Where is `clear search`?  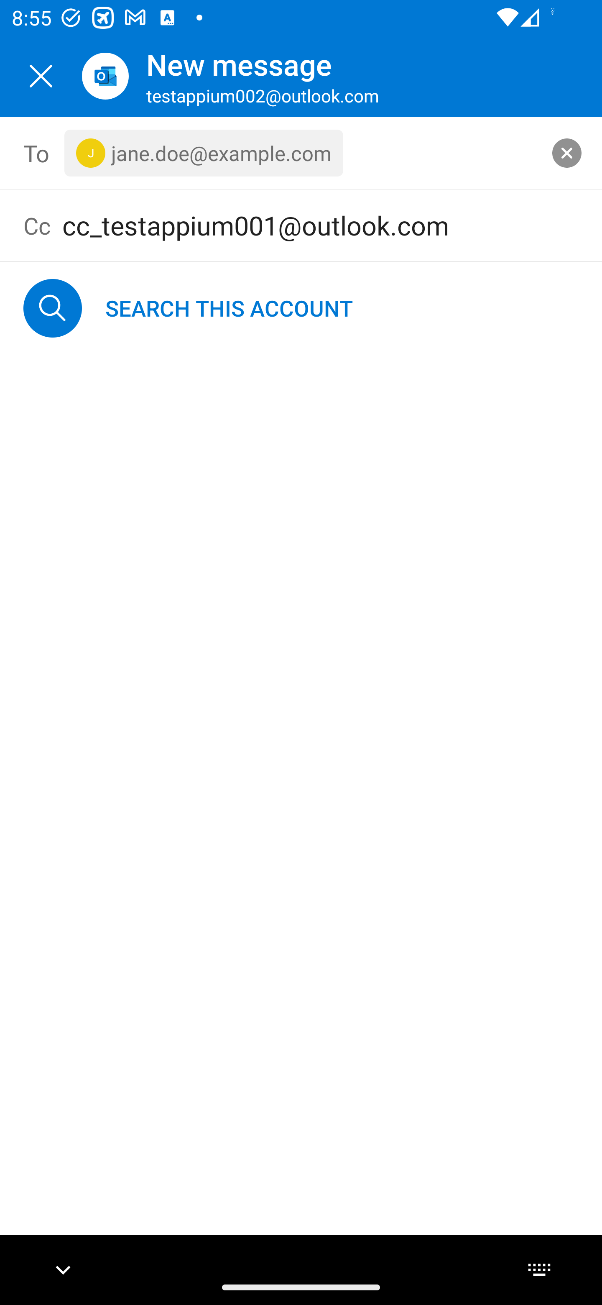 clear search is located at coordinates (567, 152).